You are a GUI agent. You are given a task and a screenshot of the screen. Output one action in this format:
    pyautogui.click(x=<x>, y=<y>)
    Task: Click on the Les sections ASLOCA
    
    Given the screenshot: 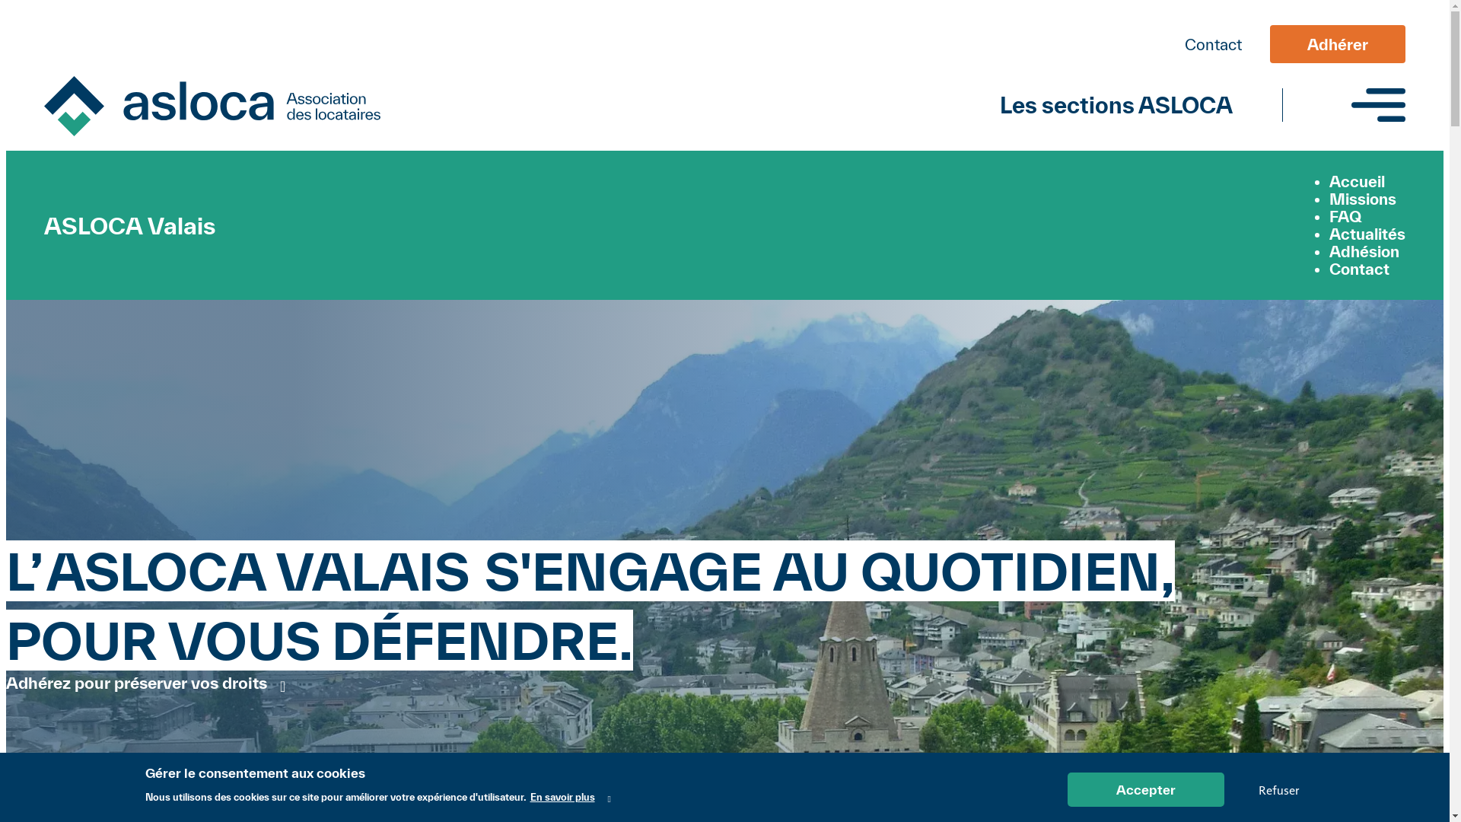 What is the action you would take?
    pyautogui.click(x=1116, y=105)
    